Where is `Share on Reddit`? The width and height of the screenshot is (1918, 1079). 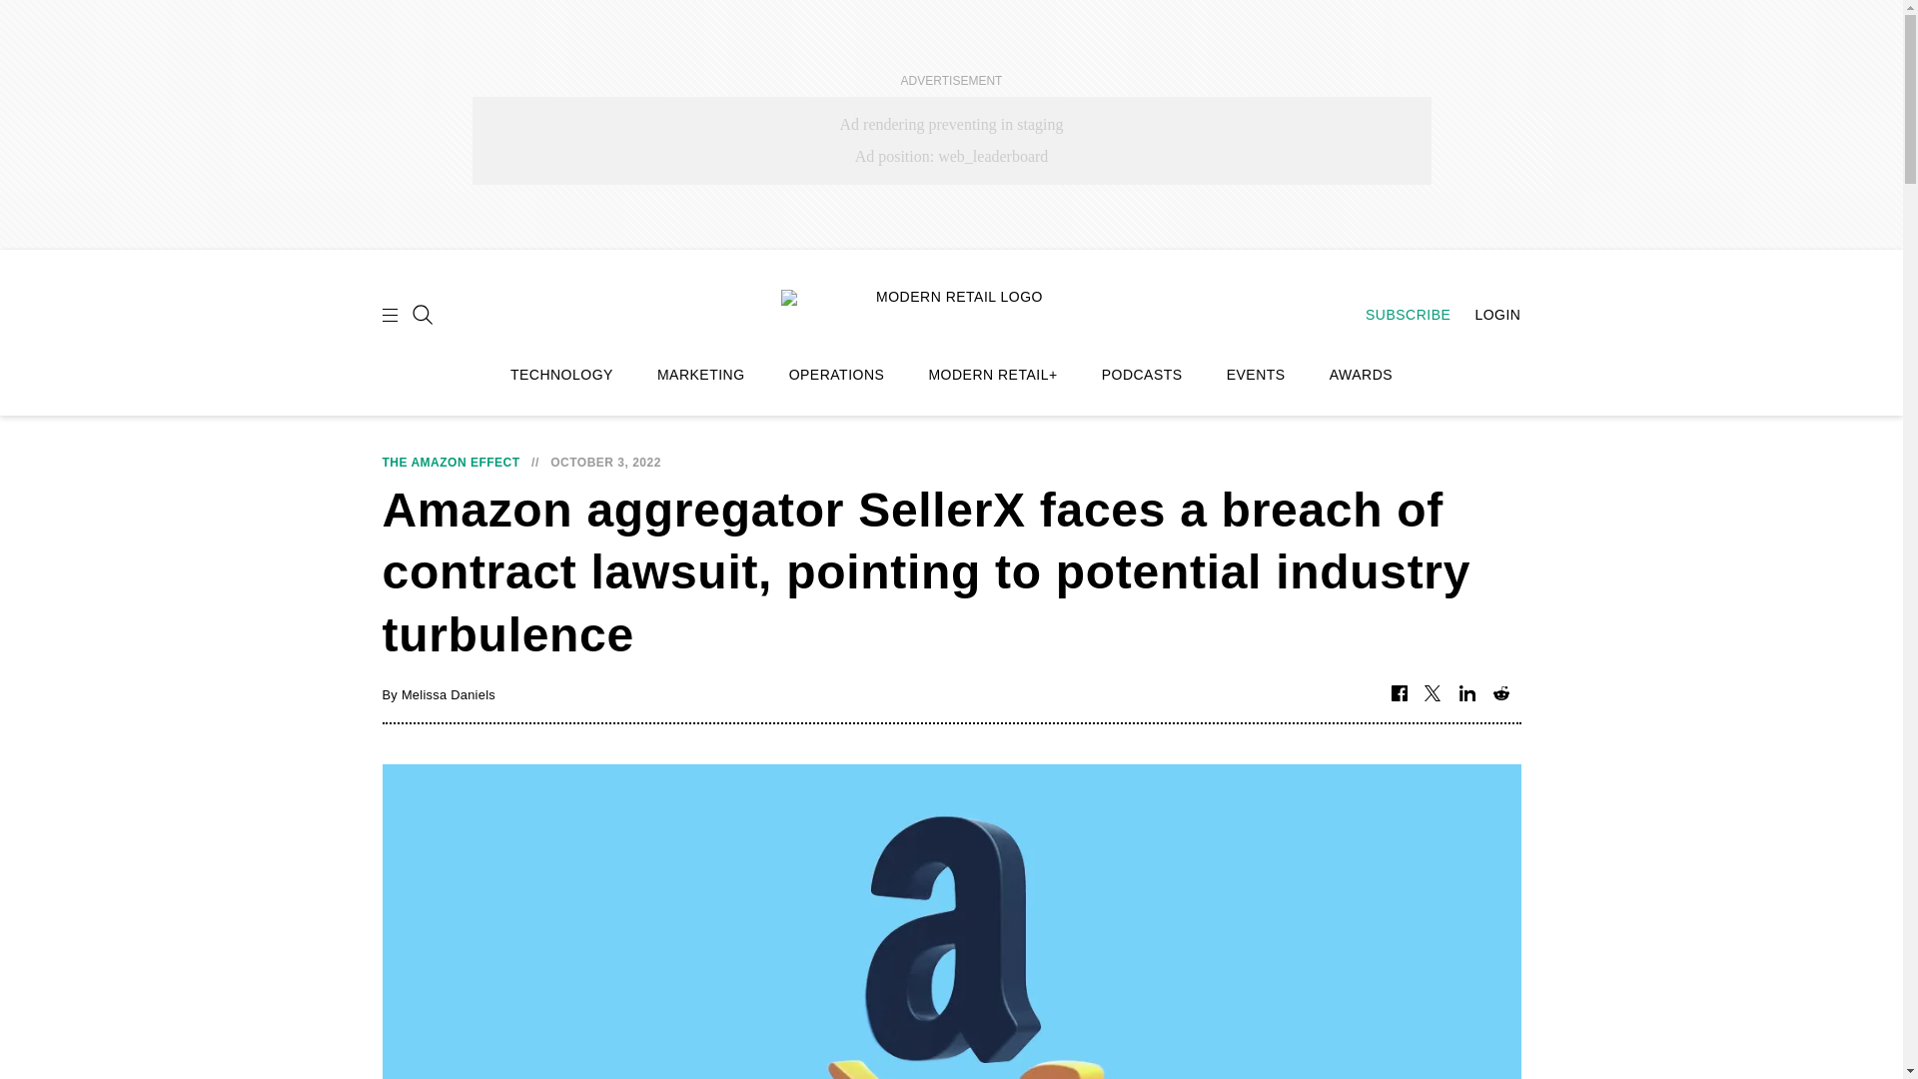 Share on Reddit is located at coordinates (1500, 694).